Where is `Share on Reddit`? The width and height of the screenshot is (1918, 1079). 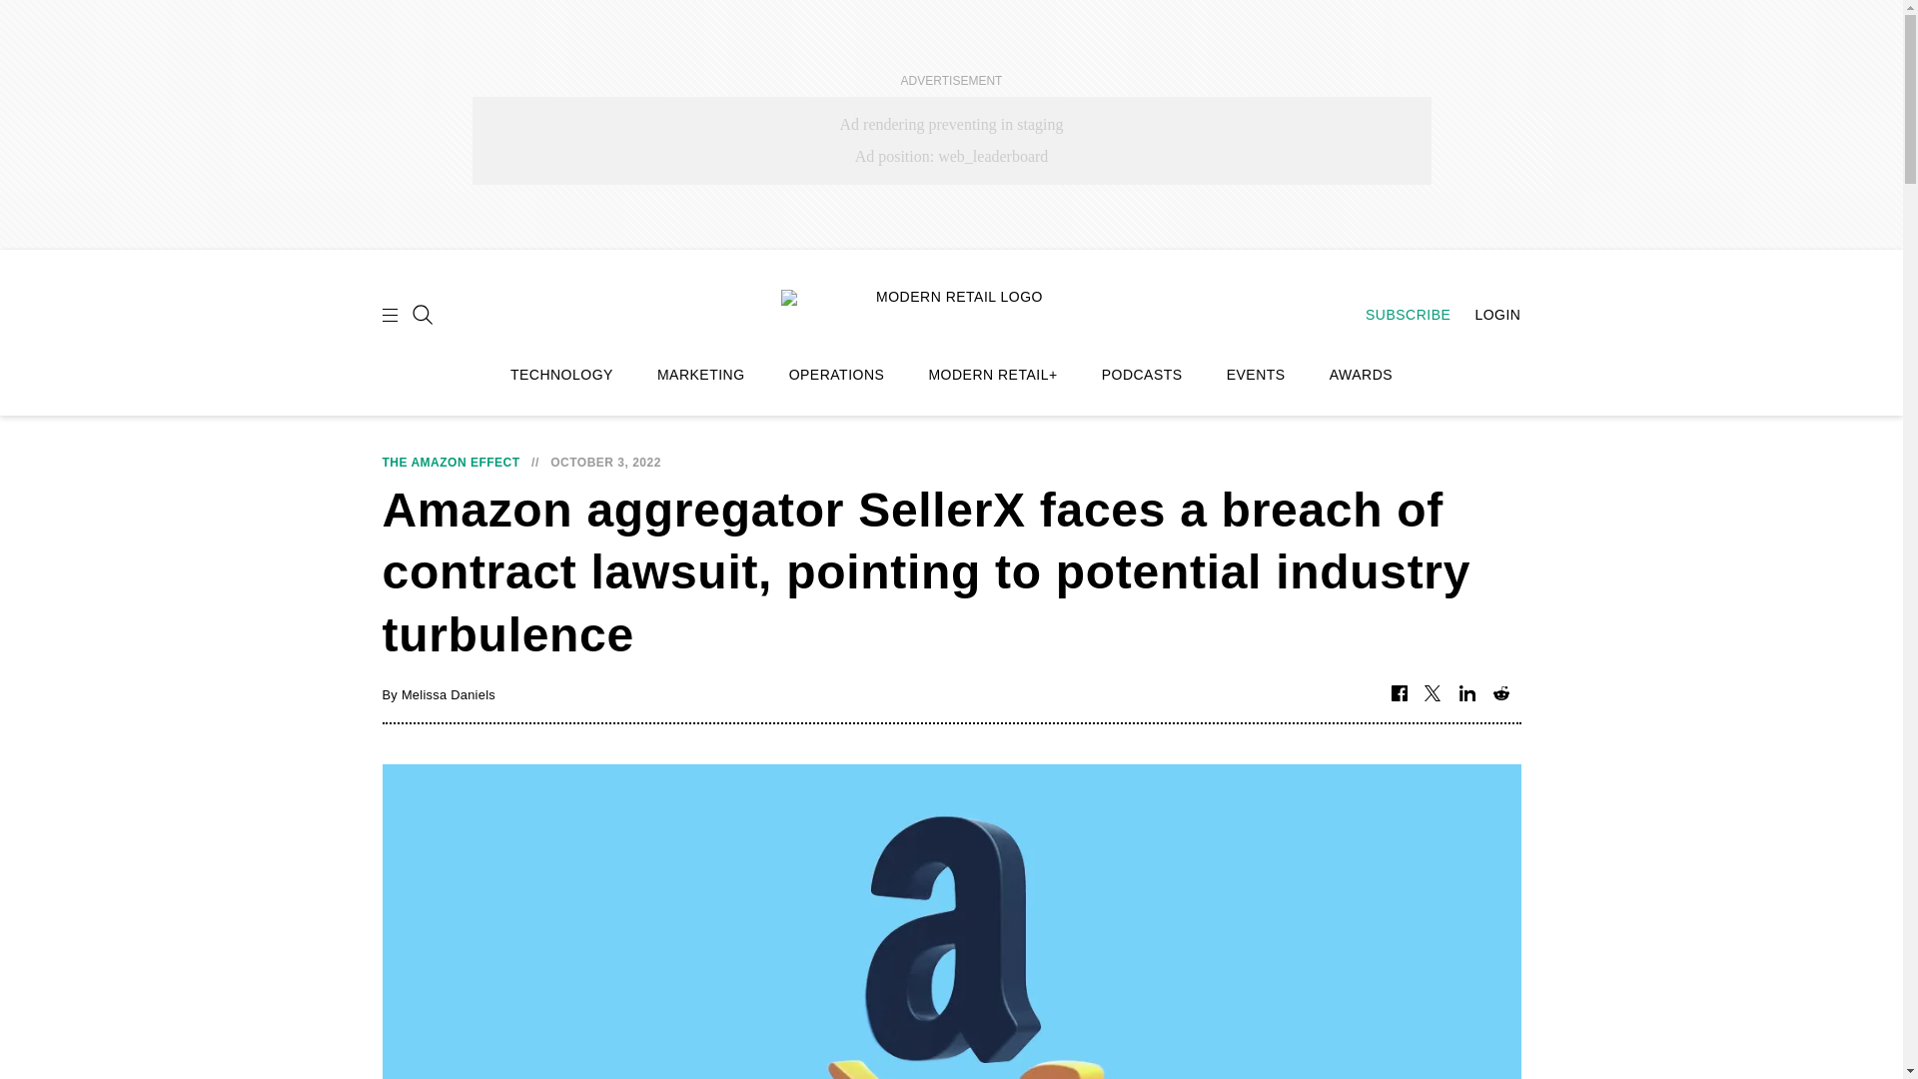 Share on Reddit is located at coordinates (1500, 694).